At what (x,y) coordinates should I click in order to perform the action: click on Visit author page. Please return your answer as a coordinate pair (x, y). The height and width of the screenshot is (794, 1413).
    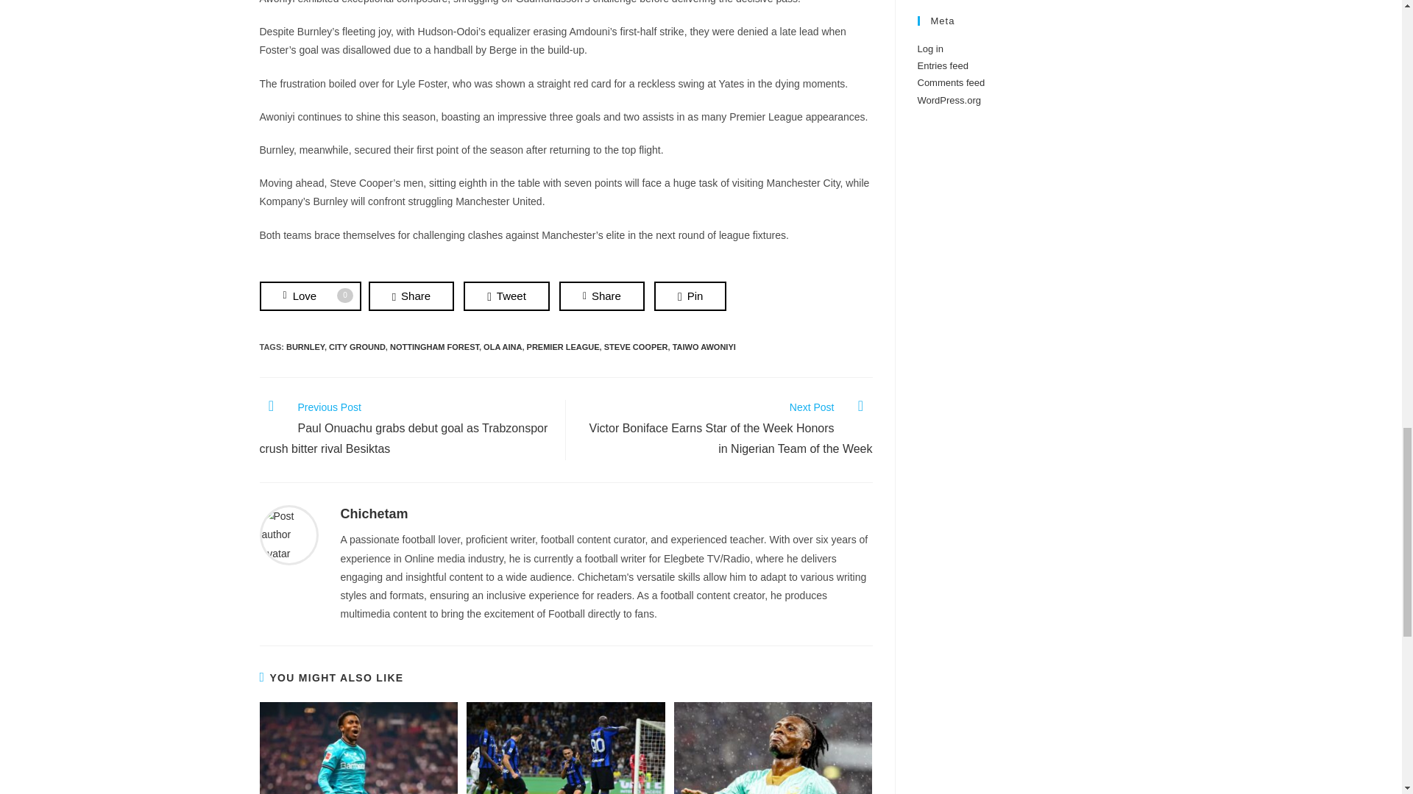
    Looking at the image, I should click on (374, 513).